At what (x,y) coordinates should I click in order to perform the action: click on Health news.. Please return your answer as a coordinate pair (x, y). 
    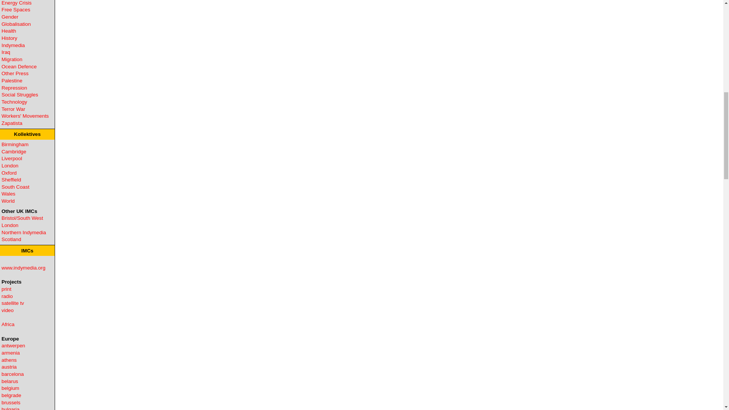
    Looking at the image, I should click on (8, 31).